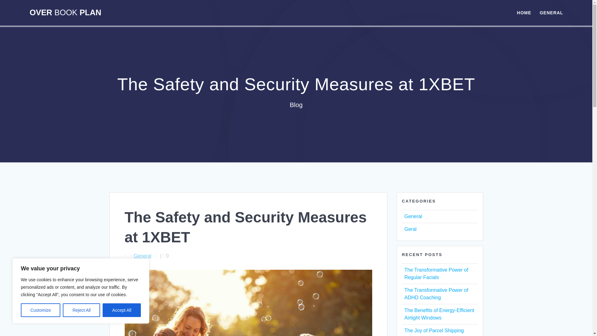 The width and height of the screenshot is (597, 336). What do you see at coordinates (413, 216) in the screenshot?
I see `General` at bounding box center [413, 216].